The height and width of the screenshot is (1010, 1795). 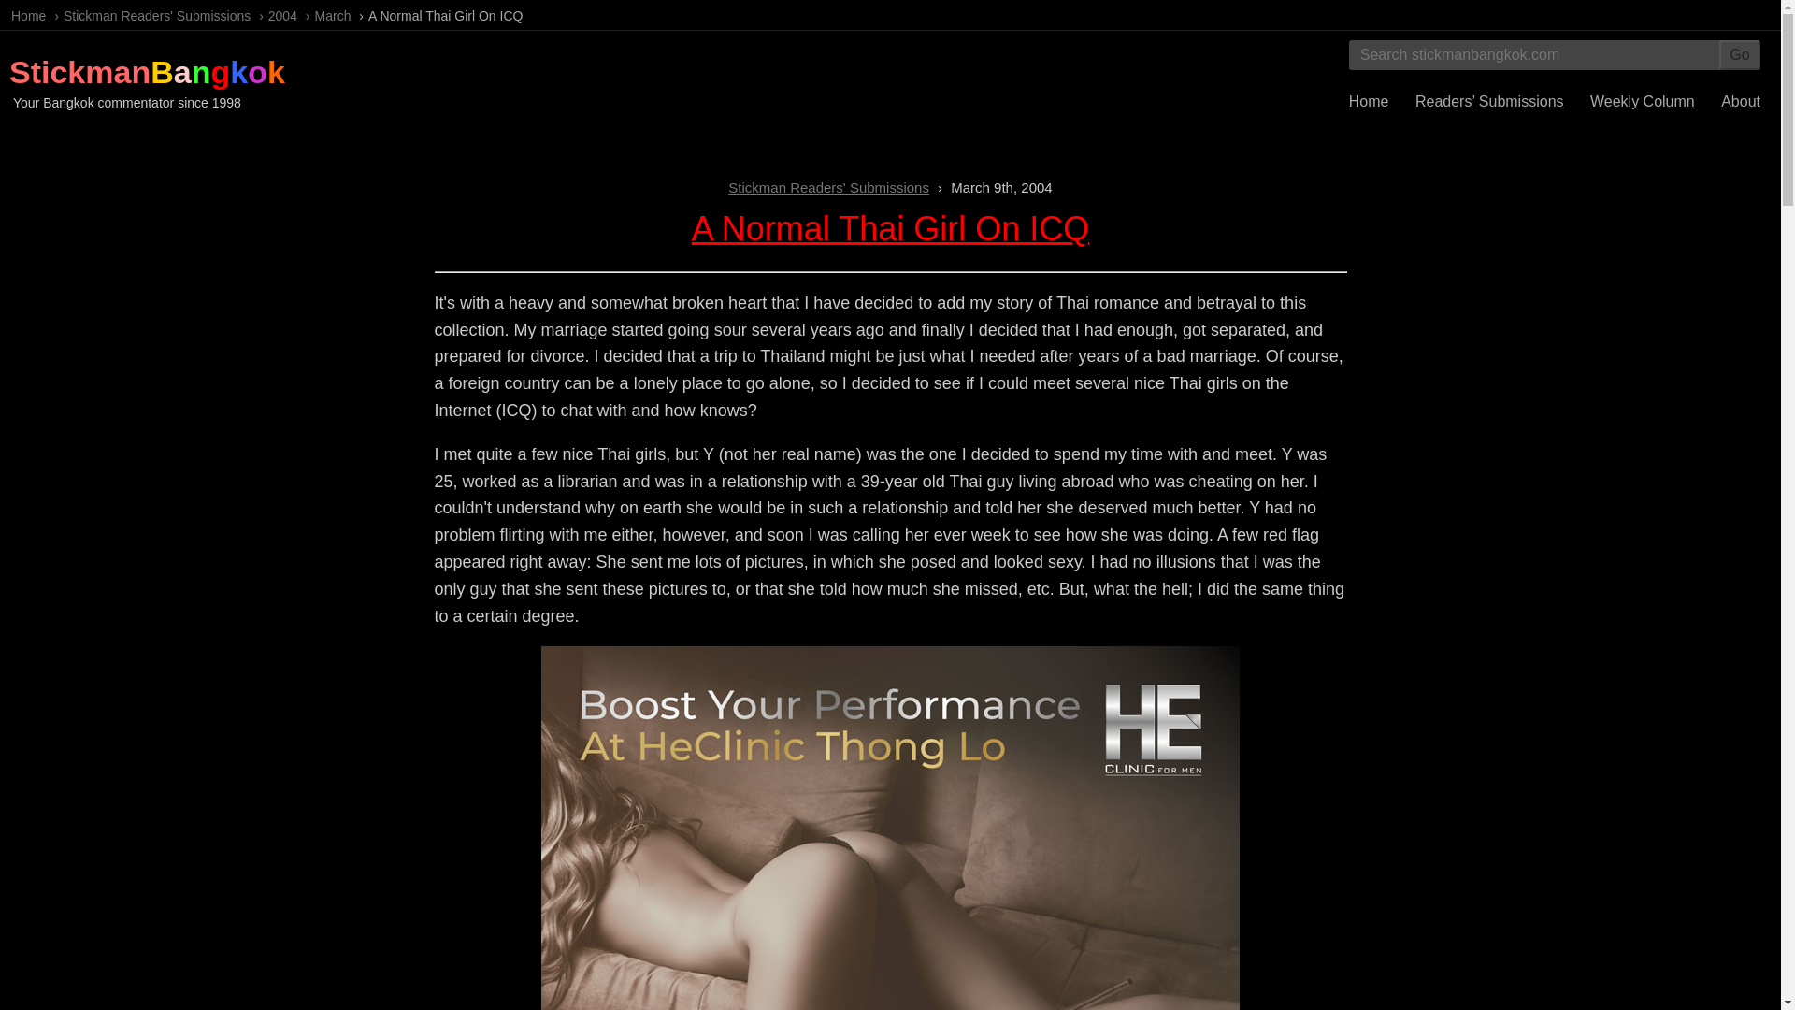 I want to click on About, so click(x=1741, y=101).